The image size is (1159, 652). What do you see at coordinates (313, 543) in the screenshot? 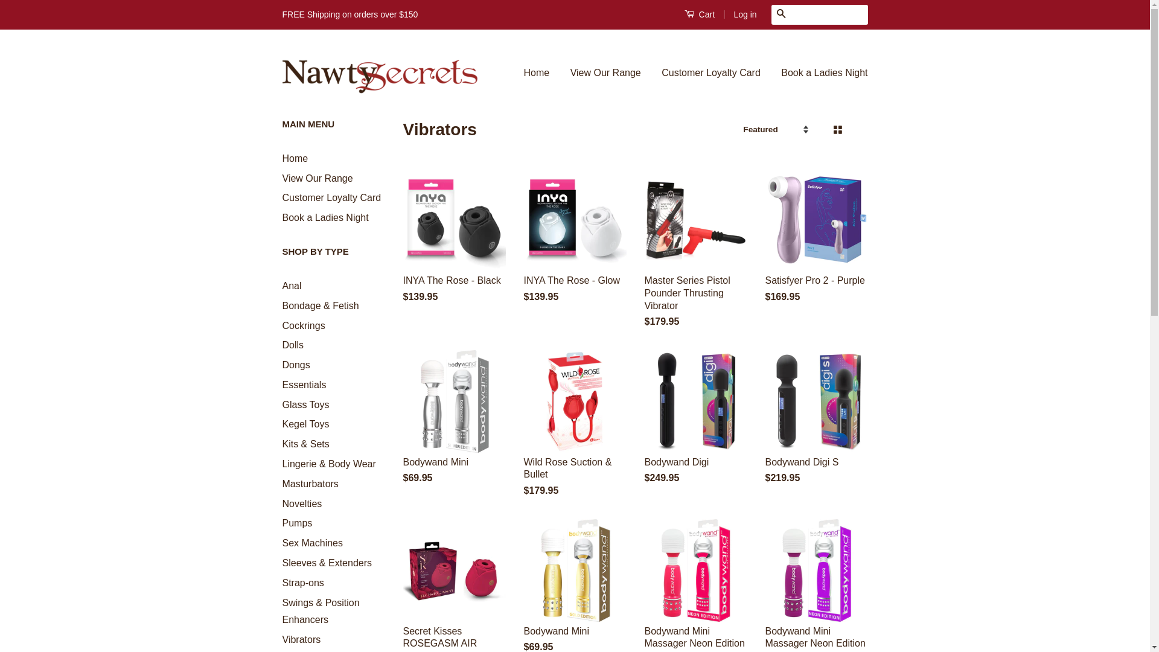
I see `Sex Machines` at bounding box center [313, 543].